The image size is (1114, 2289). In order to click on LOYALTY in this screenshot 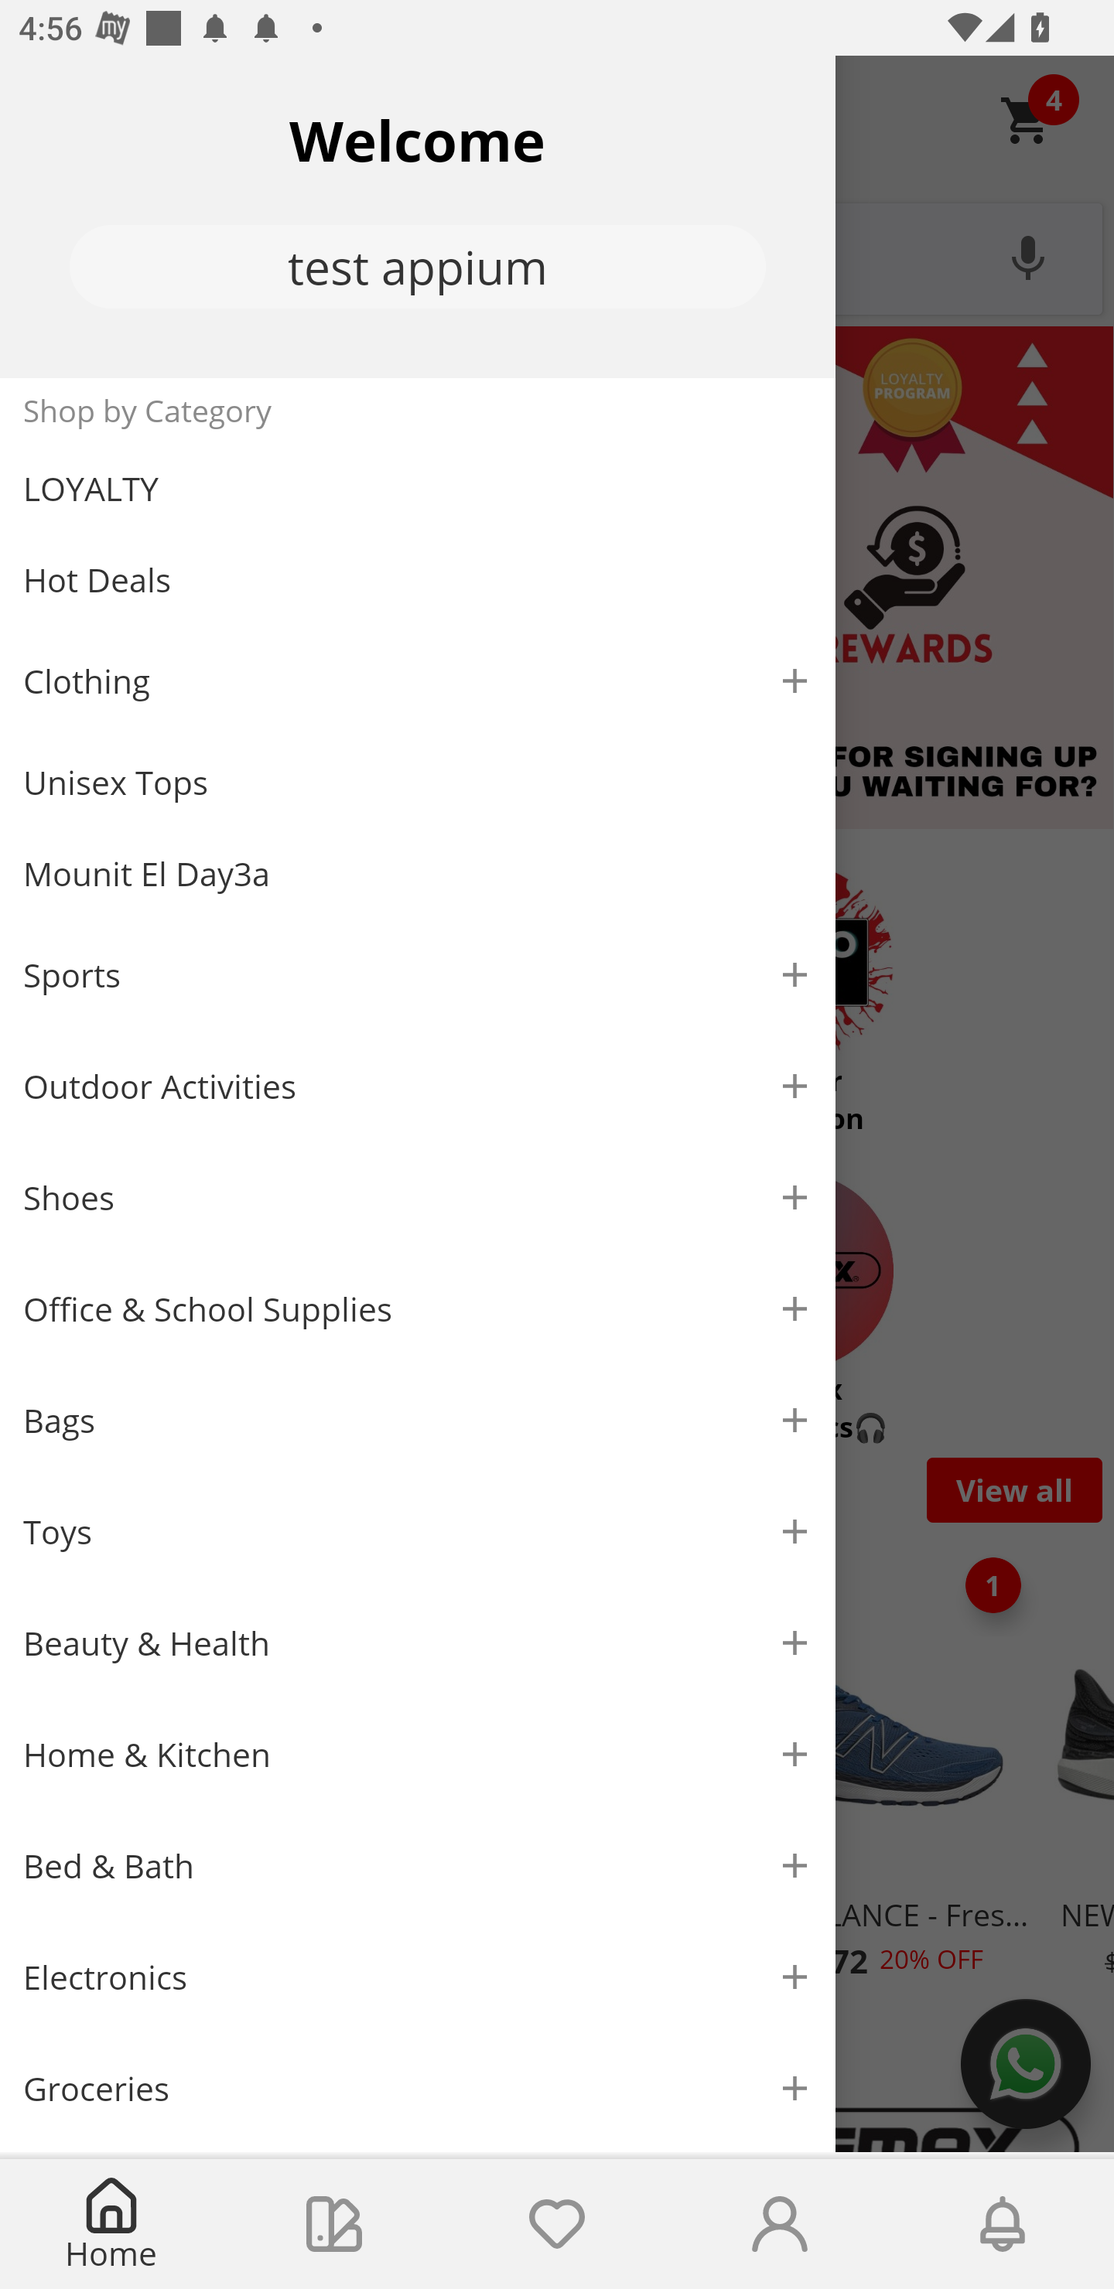, I will do `click(418, 489)`.